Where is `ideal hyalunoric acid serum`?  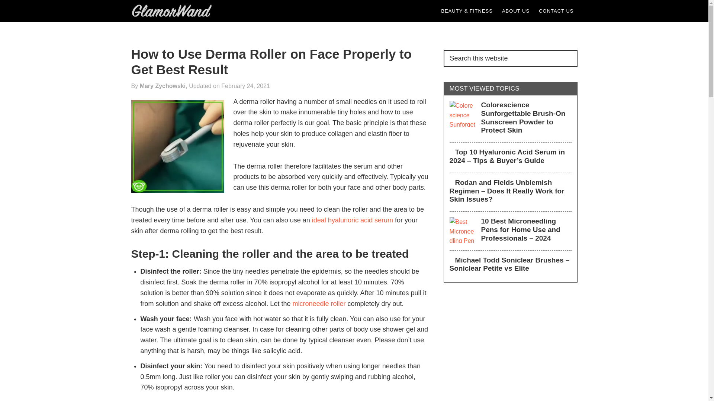
ideal hyalunoric acid serum is located at coordinates (353, 220).